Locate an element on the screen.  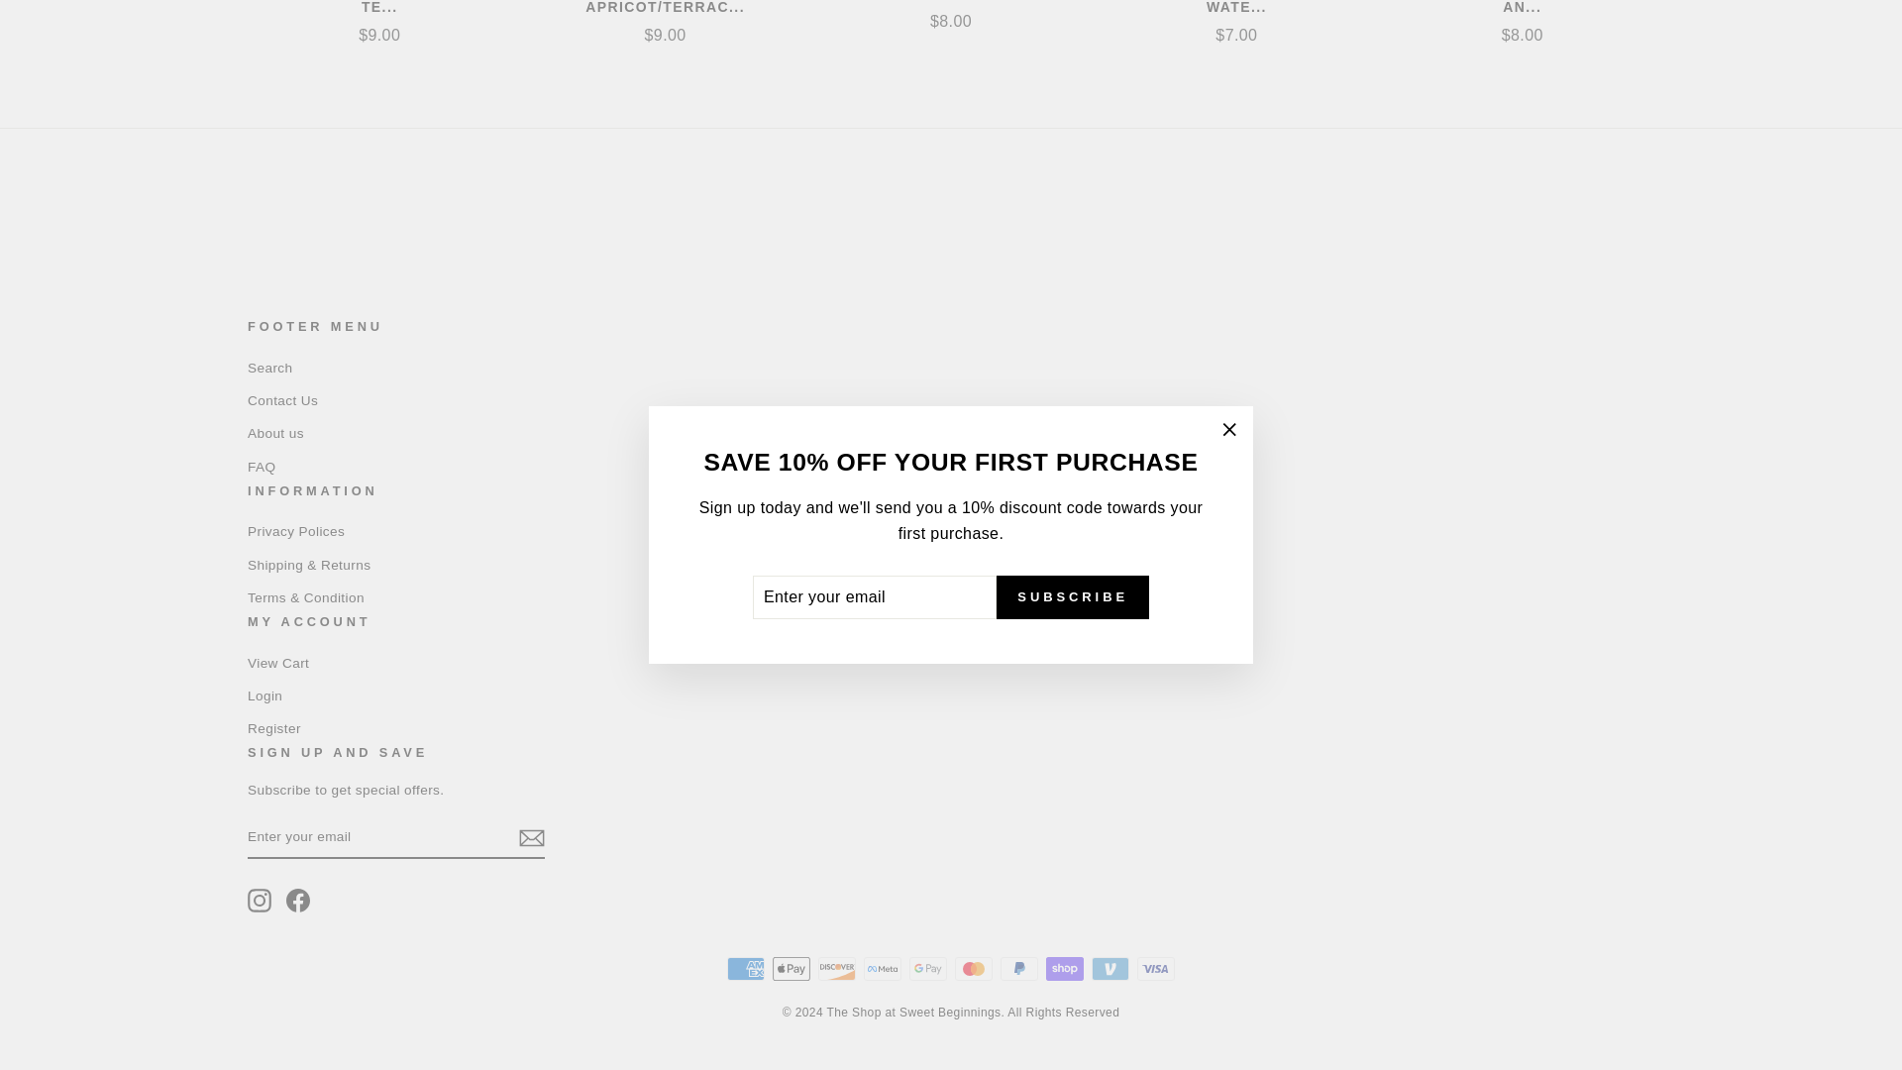
Visa is located at coordinates (1156, 969).